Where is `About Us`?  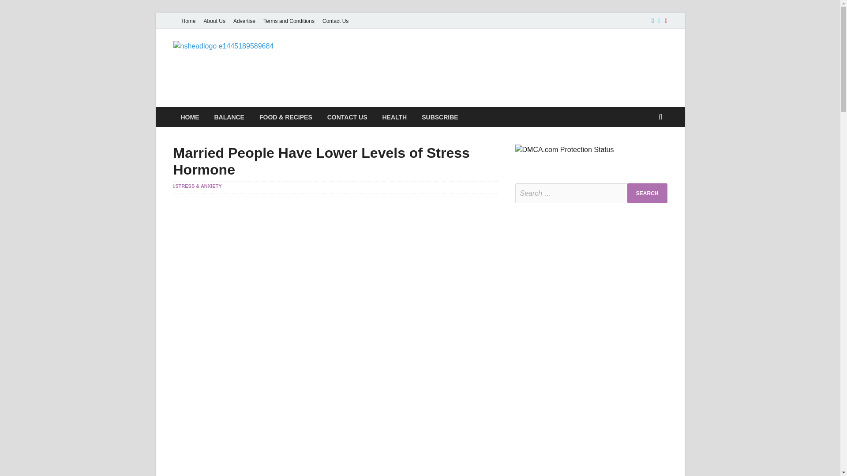 About Us is located at coordinates (214, 21).